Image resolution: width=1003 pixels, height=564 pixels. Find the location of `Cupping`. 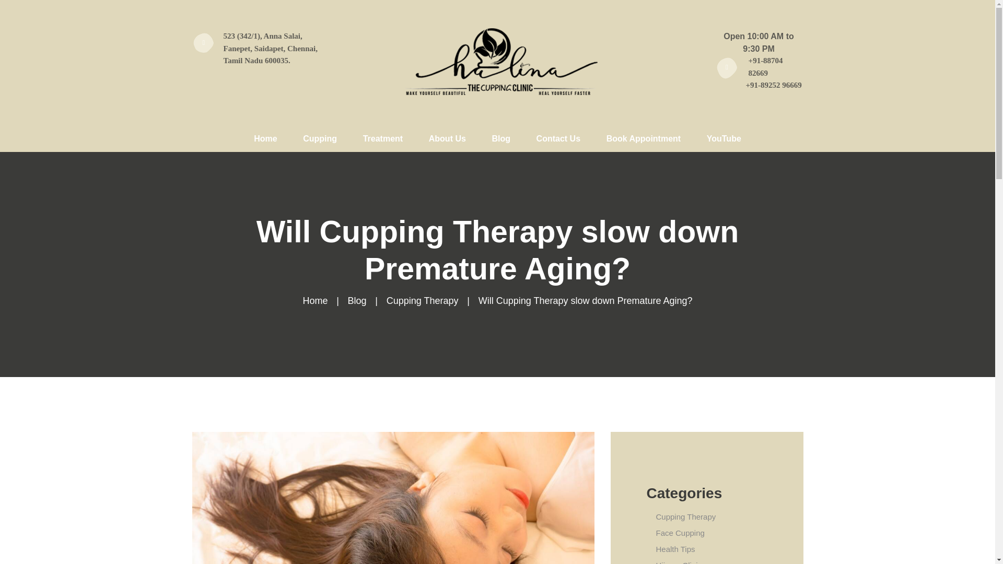

Cupping is located at coordinates (319, 139).